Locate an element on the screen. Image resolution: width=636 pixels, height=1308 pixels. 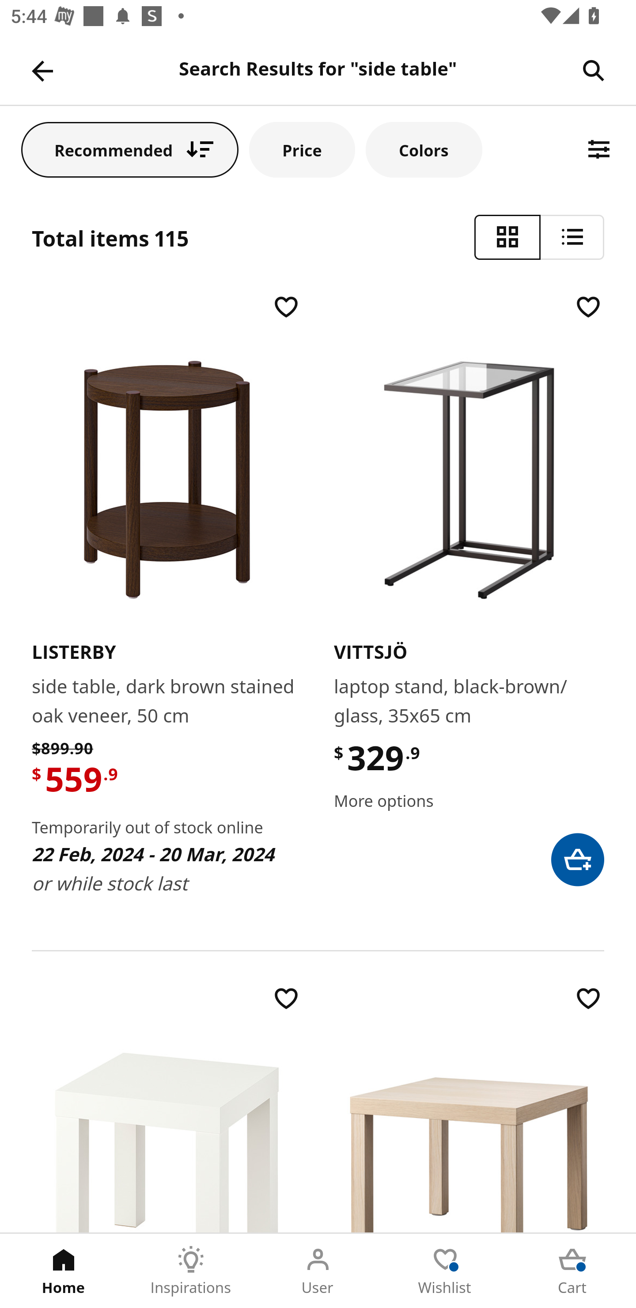
​L​A​C​K​
side table, white, 35x35 cm
$
79
.9 is located at coordinates (167, 1107).